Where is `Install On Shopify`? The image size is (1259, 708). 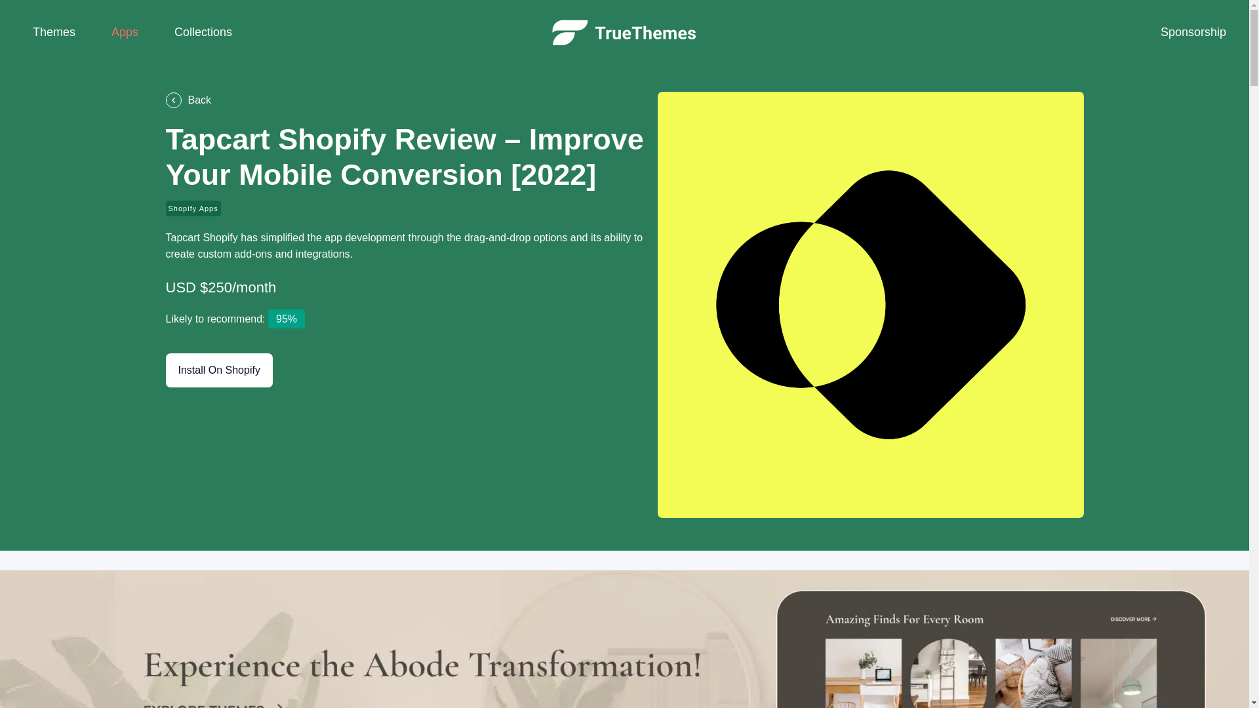
Install On Shopify is located at coordinates (218, 370).